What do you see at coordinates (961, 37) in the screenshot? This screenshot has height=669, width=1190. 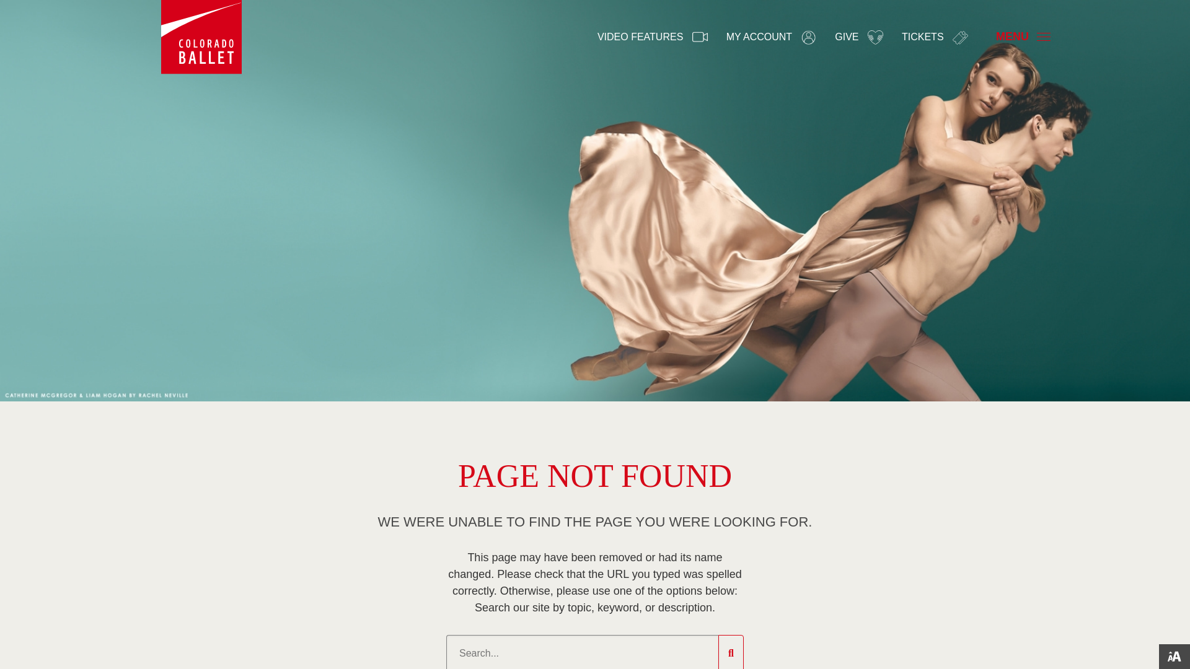 I see `Tickets` at bounding box center [961, 37].